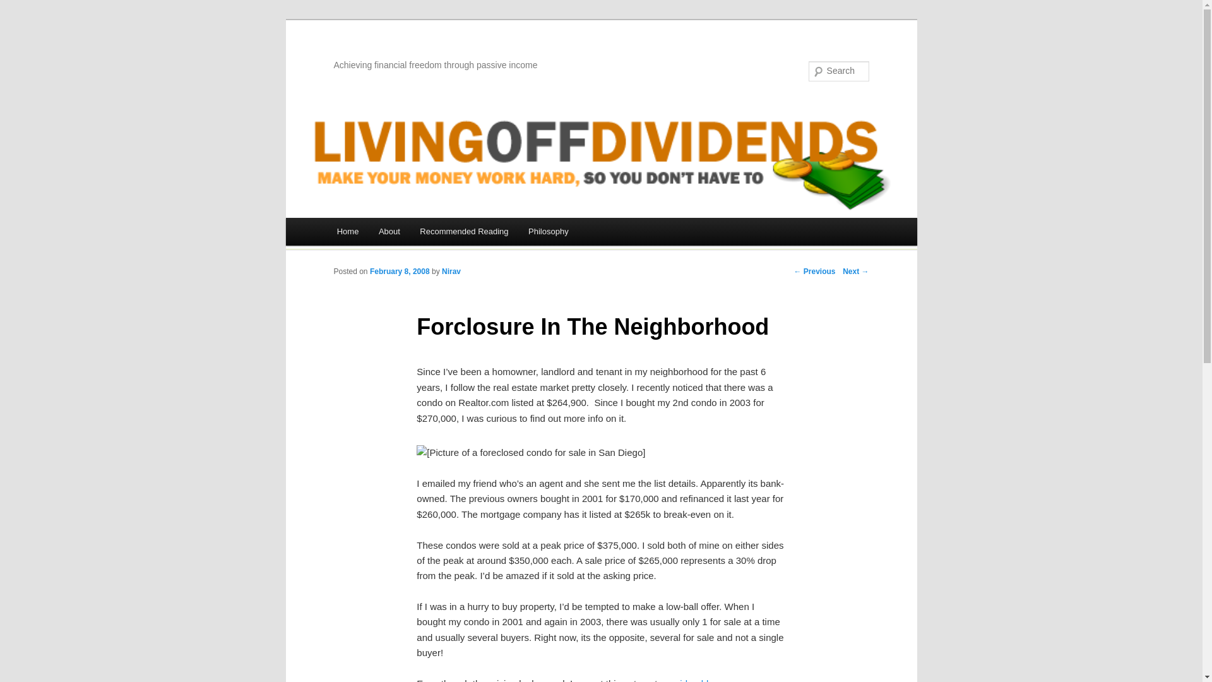 This screenshot has height=682, width=1212. I want to click on About, so click(389, 231).